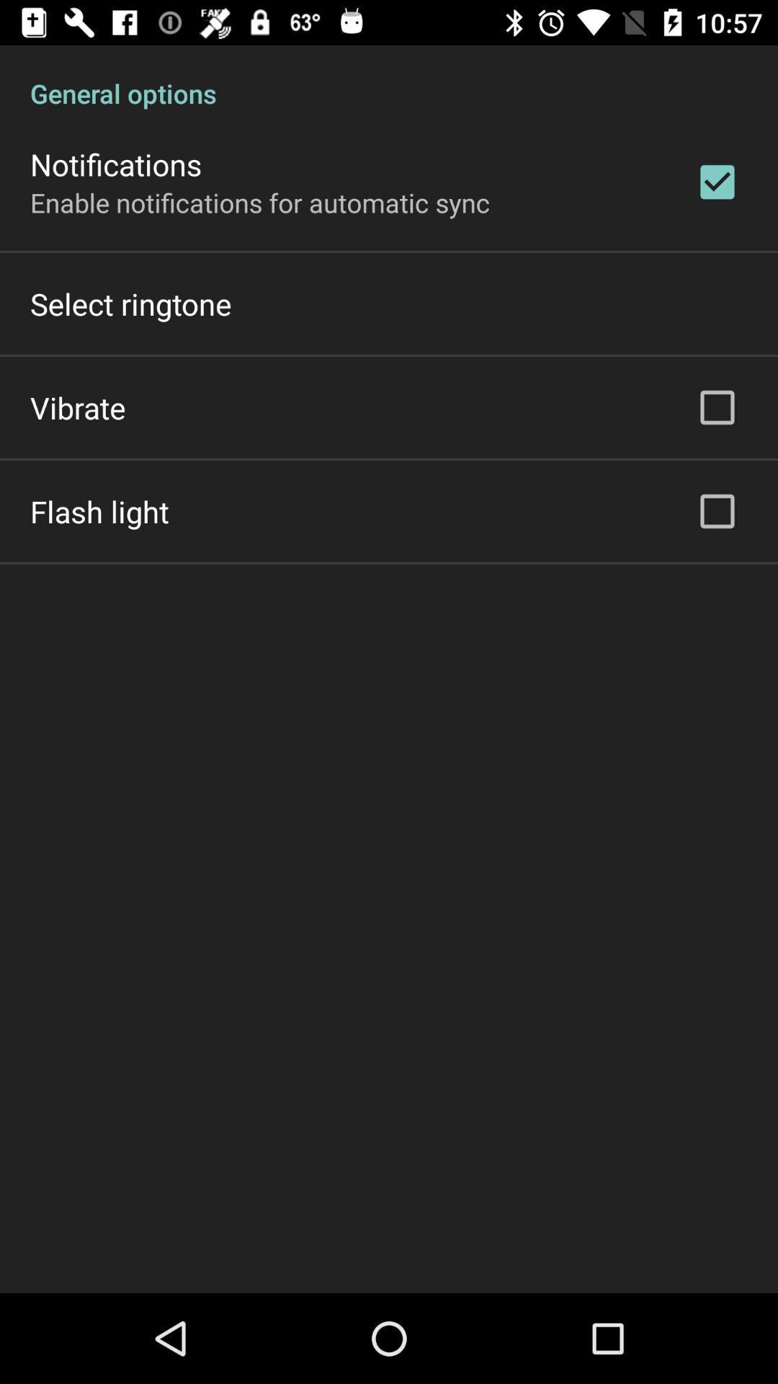  What do you see at coordinates (99, 512) in the screenshot?
I see `choose the icon below vibrate icon` at bounding box center [99, 512].